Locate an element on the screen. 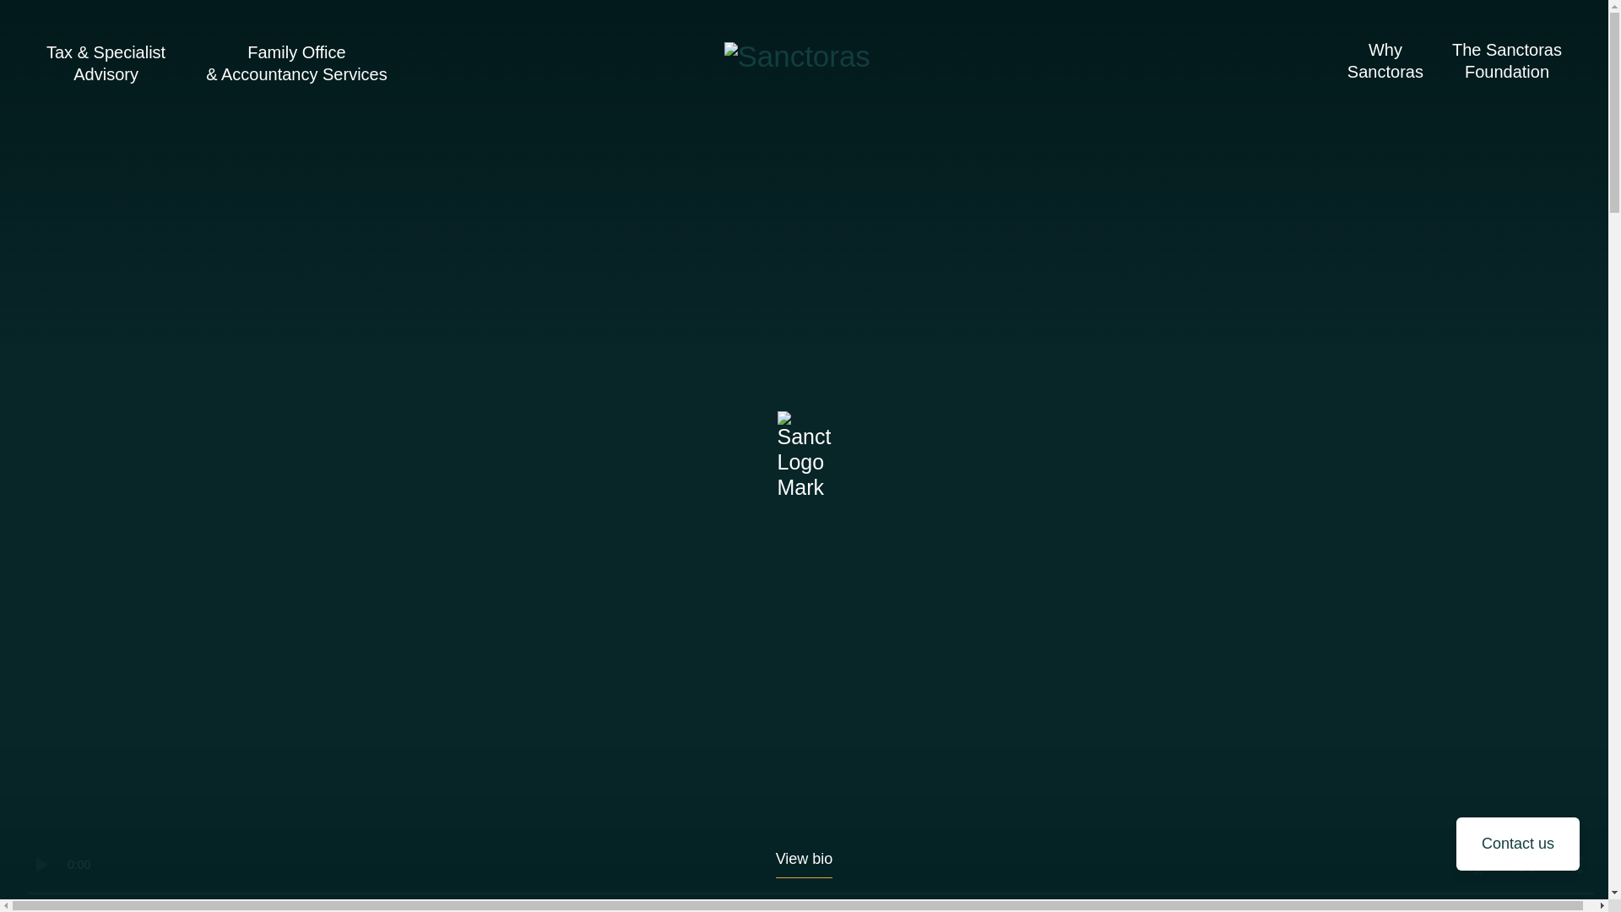 The height and width of the screenshot is (912, 1621). View bio is located at coordinates (804, 864).